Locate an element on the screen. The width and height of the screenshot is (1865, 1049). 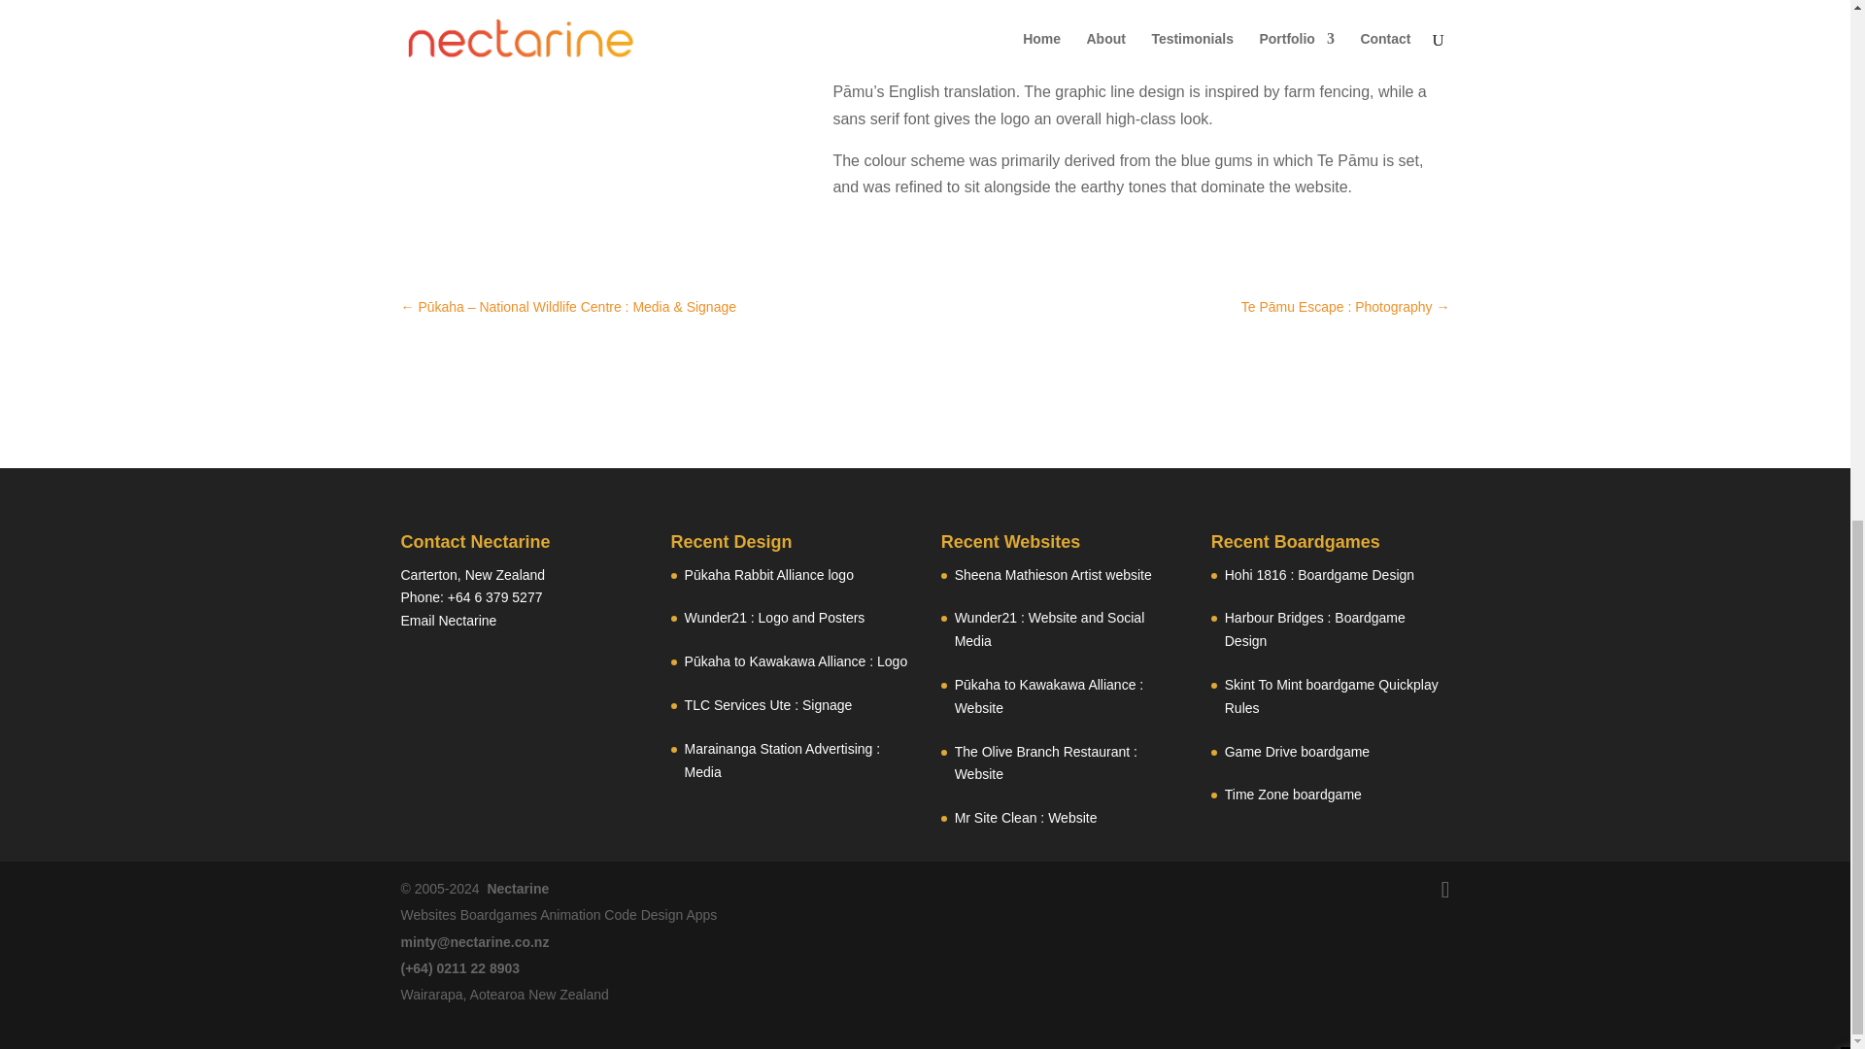
Wunder21 : Logo and Posters is located at coordinates (774, 617).